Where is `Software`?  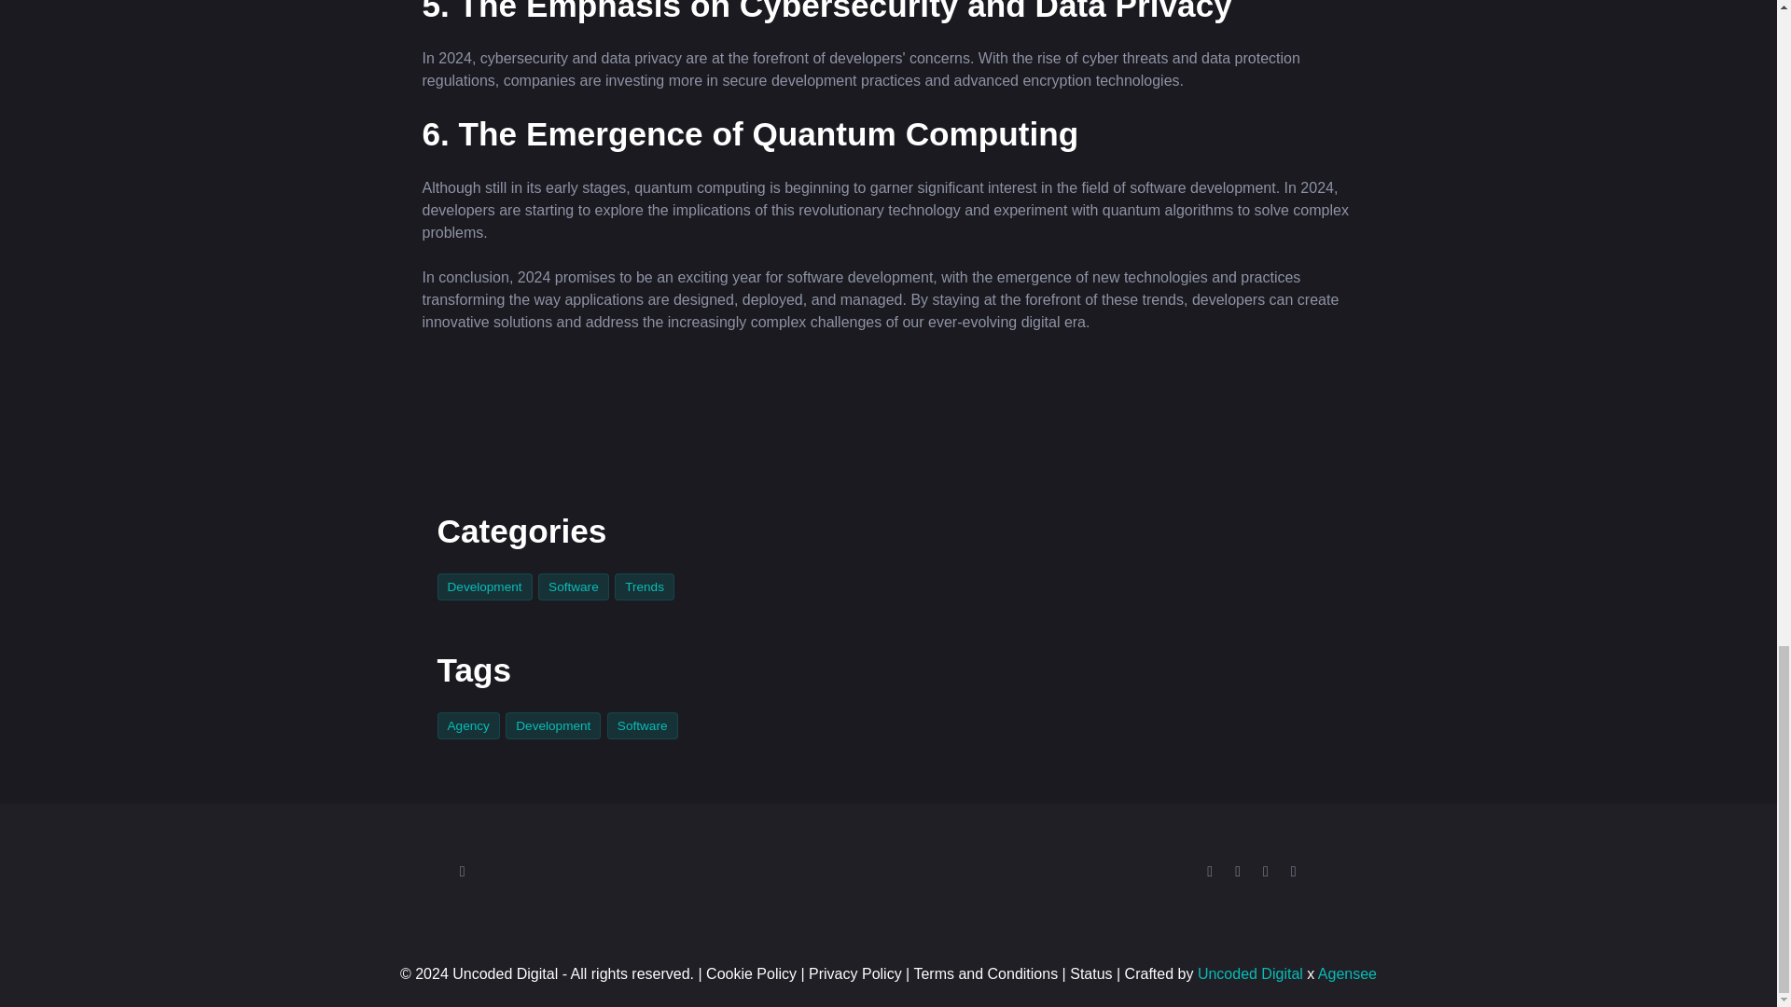 Software is located at coordinates (644, 724).